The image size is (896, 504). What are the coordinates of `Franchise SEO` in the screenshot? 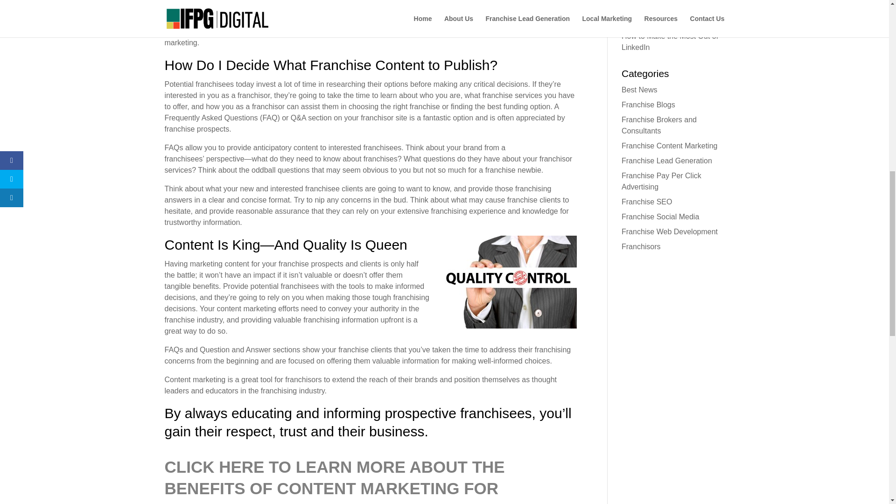 It's located at (647, 202).